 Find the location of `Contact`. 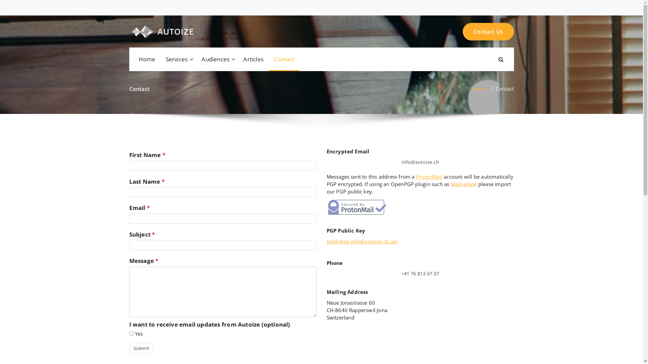

Contact is located at coordinates (284, 59).